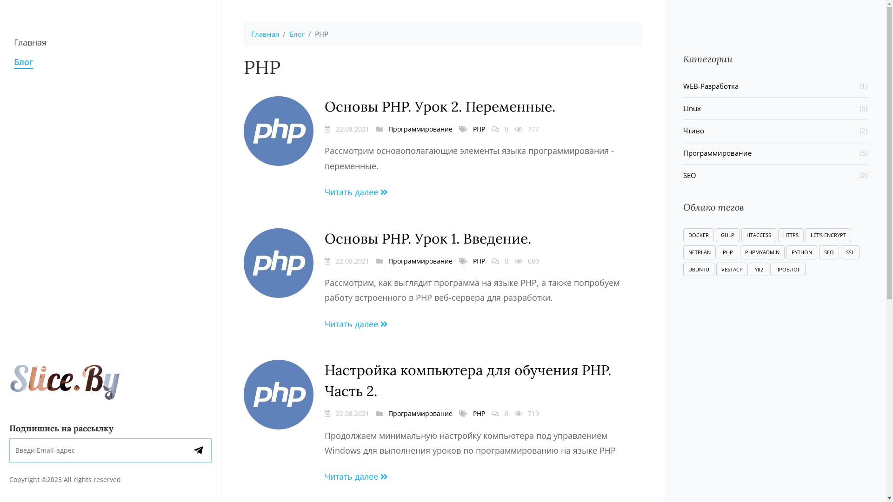 Image resolution: width=893 pixels, height=502 pixels. I want to click on DOCKER, so click(699, 235).